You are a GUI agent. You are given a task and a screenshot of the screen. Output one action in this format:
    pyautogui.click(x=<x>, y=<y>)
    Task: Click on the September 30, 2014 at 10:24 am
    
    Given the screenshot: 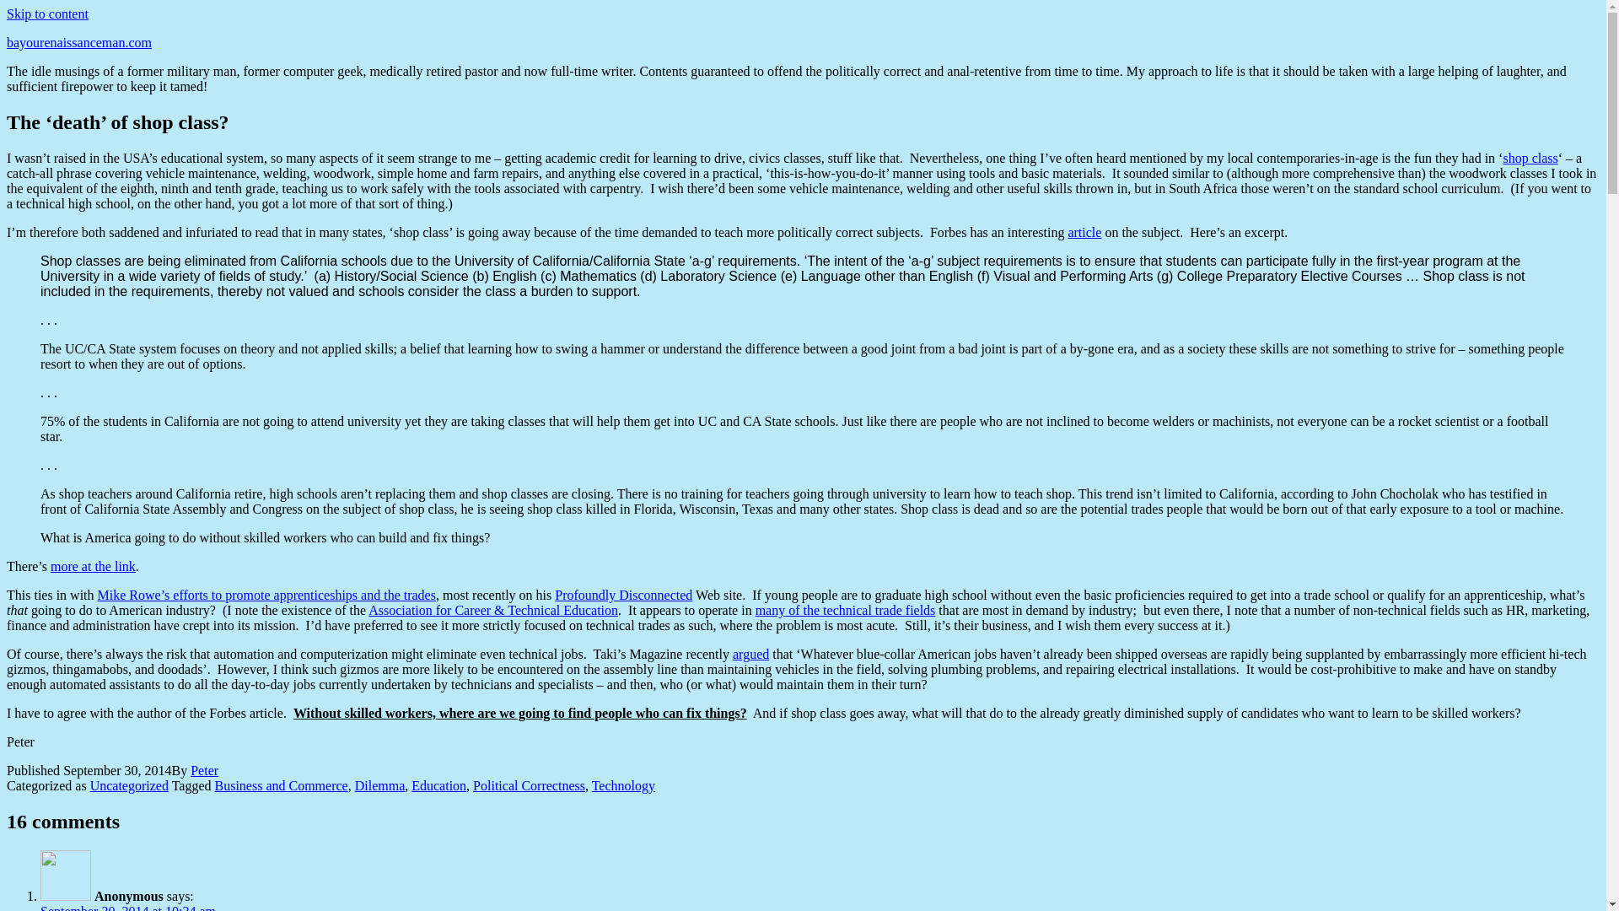 What is the action you would take?
    pyautogui.click(x=128, y=908)
    